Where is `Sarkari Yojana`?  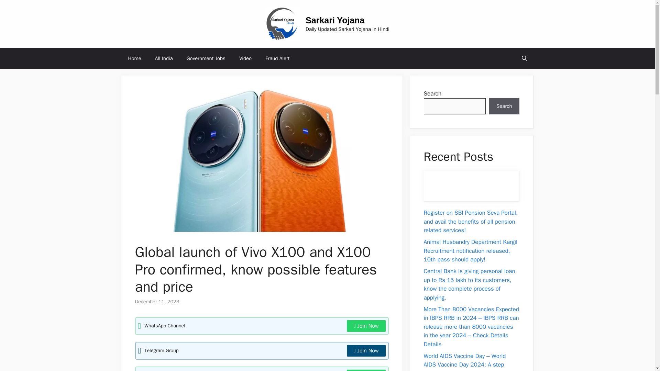 Sarkari Yojana is located at coordinates (335, 20).